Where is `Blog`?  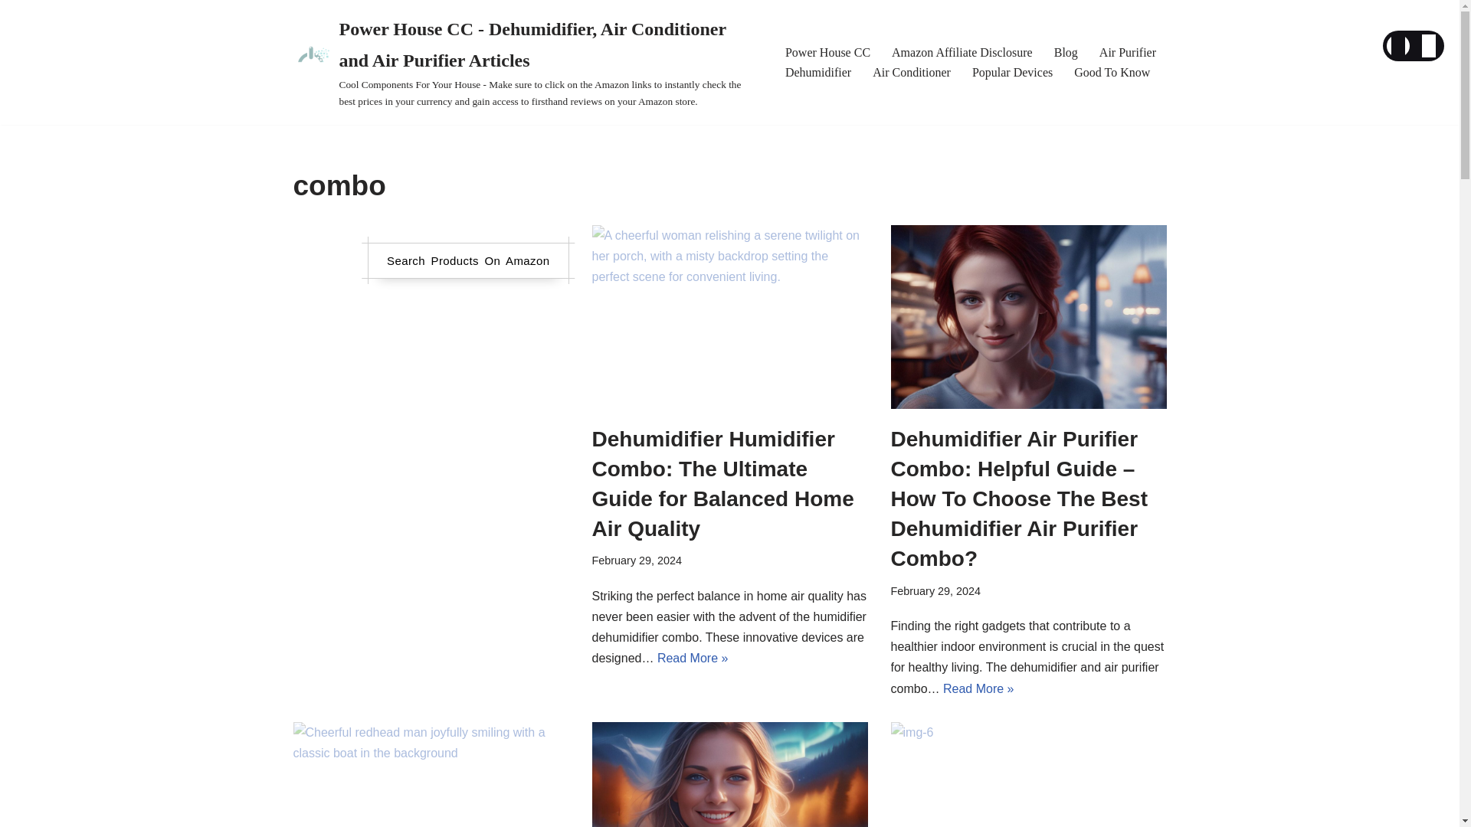 Blog is located at coordinates (1066, 52).